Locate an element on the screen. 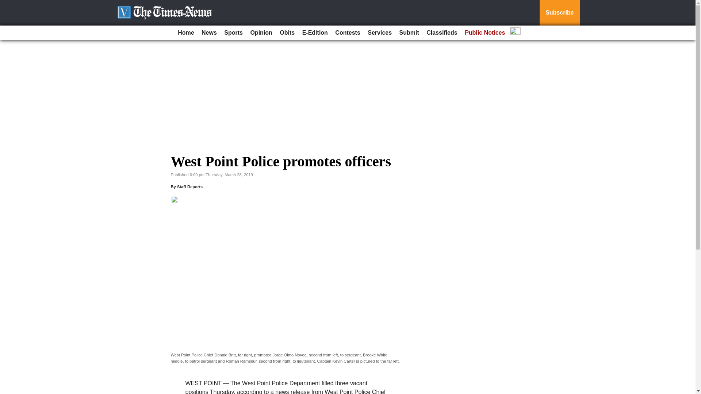 Image resolution: width=701 pixels, height=394 pixels. Obits is located at coordinates (287, 33).